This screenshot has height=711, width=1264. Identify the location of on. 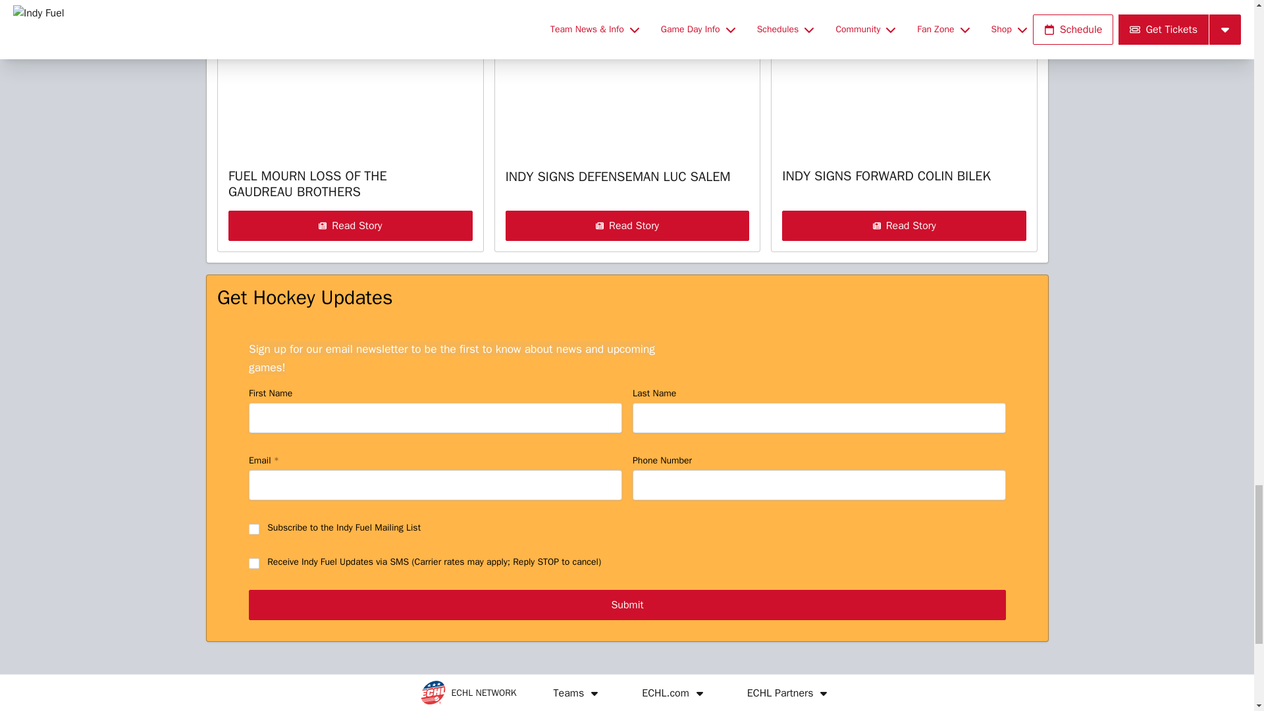
(254, 529).